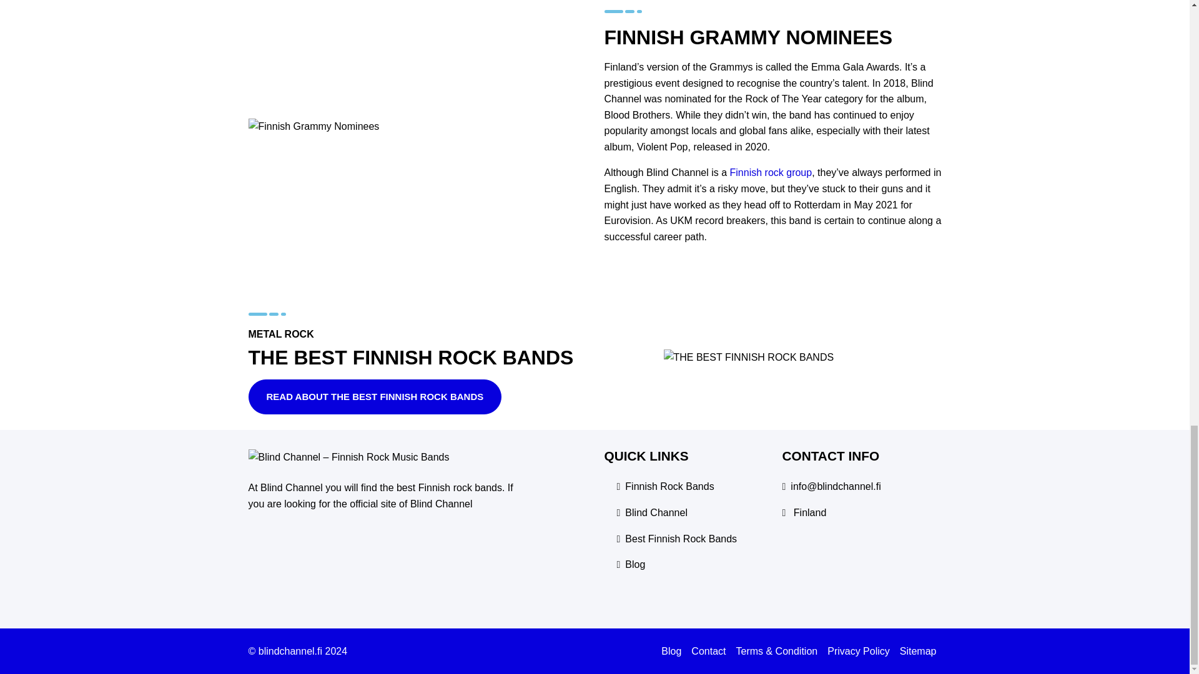 The image size is (1199, 674). What do you see at coordinates (669, 486) in the screenshot?
I see `Finnish Rock Bands` at bounding box center [669, 486].